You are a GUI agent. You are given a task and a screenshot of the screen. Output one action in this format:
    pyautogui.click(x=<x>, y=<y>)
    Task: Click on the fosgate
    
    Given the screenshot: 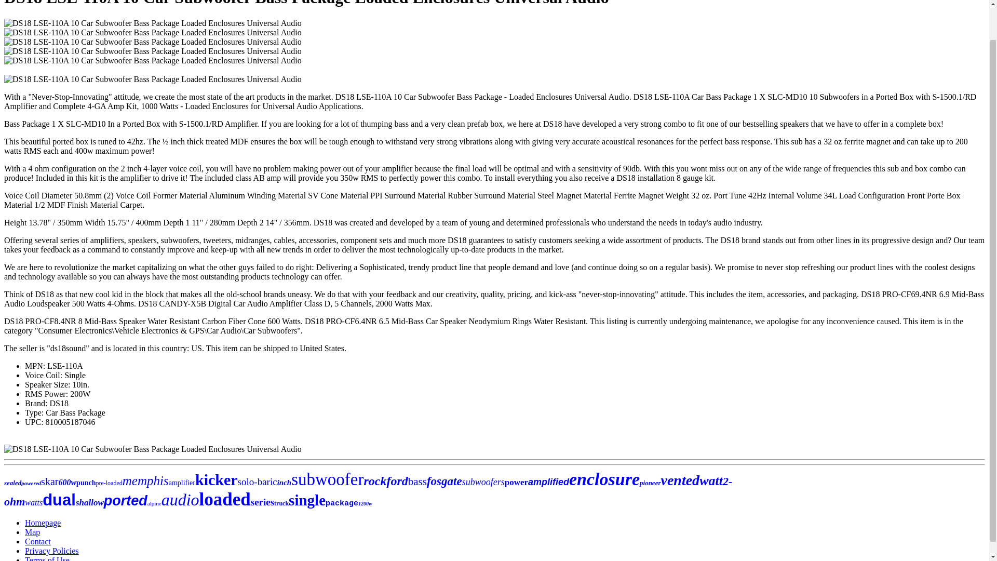 What is the action you would take?
    pyautogui.click(x=444, y=481)
    